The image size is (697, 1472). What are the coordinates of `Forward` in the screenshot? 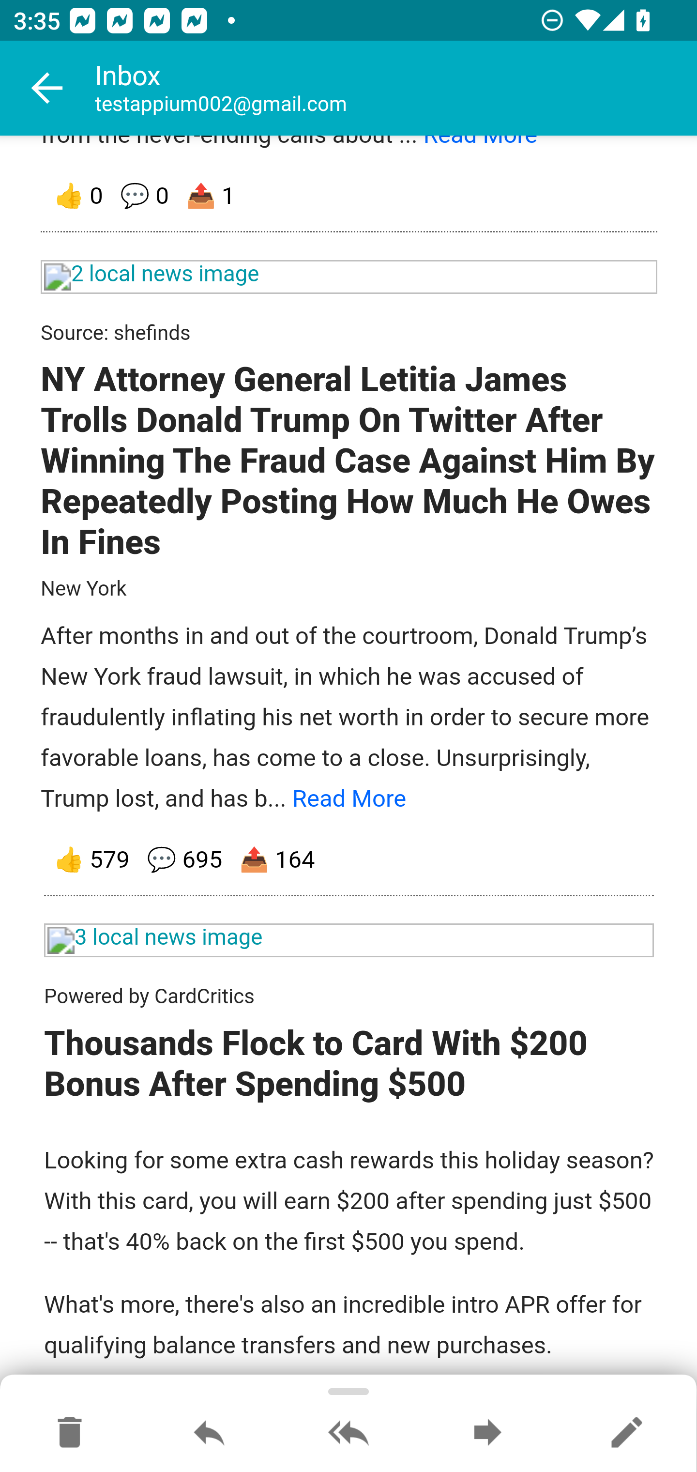 It's located at (487, 1433).